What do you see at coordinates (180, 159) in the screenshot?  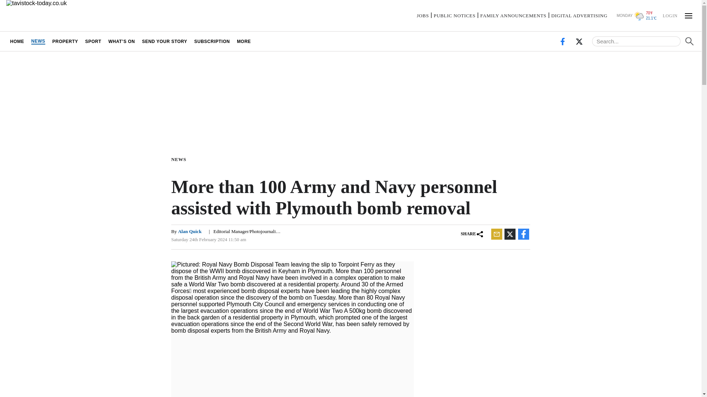 I see `NEWS` at bounding box center [180, 159].